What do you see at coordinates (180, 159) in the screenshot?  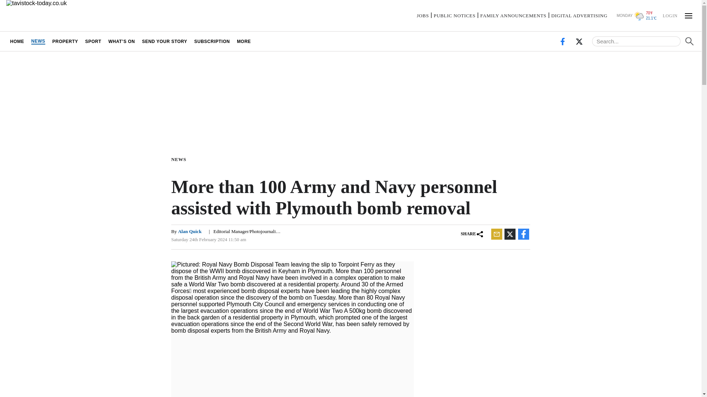 I see `NEWS` at bounding box center [180, 159].